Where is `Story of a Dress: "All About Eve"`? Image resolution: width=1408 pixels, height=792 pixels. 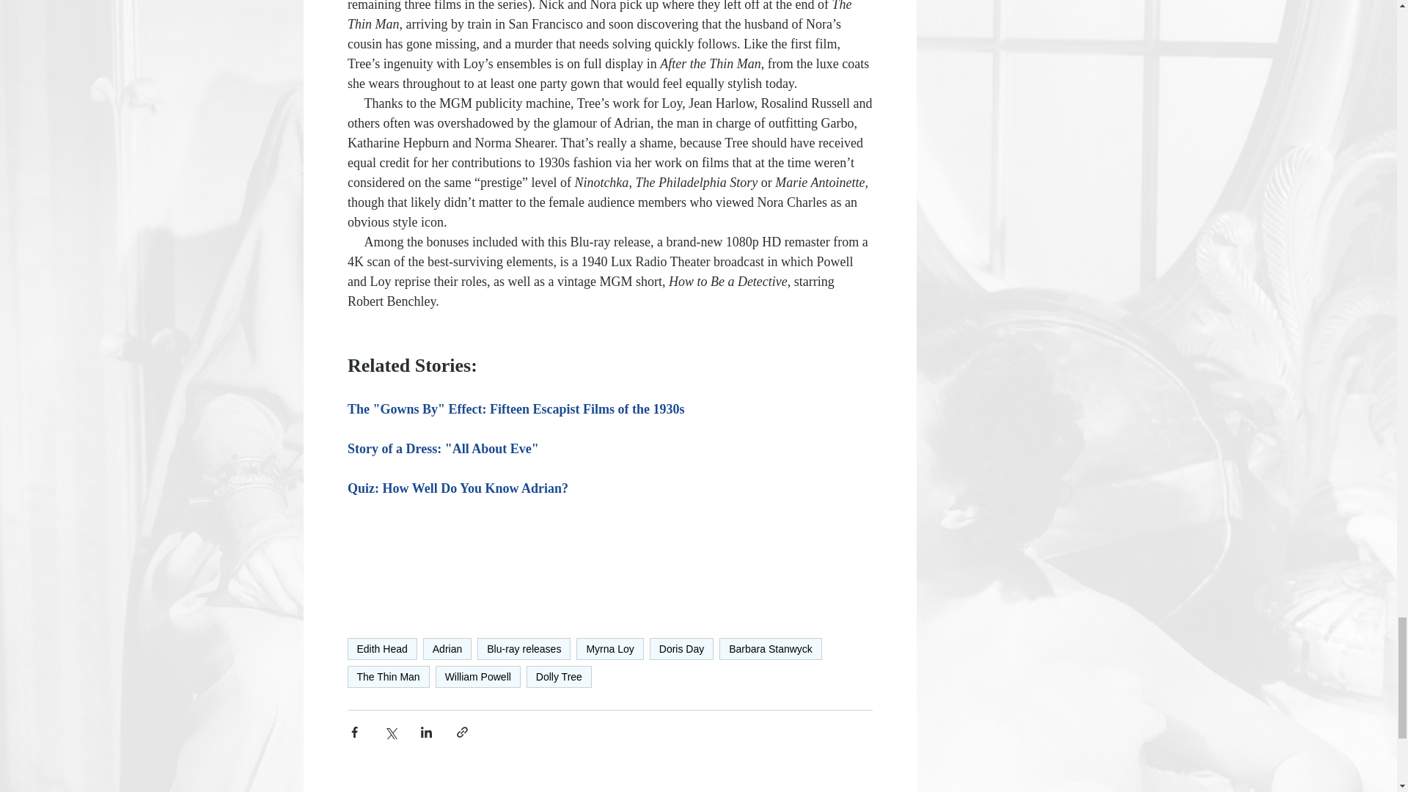 Story of a Dress: "All About Eve" is located at coordinates (443, 449).